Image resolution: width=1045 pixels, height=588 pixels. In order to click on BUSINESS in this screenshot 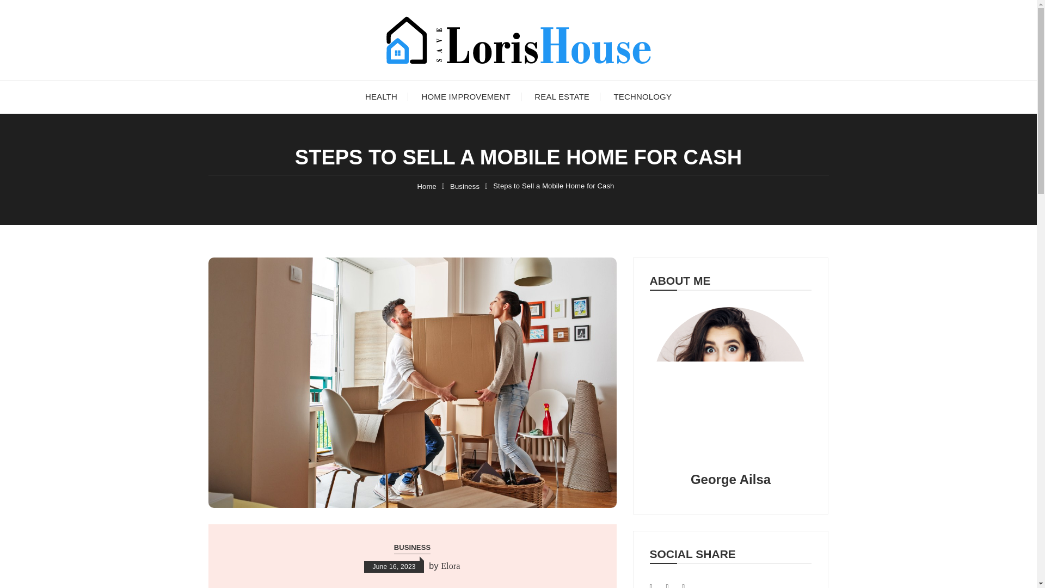, I will do `click(412, 548)`.